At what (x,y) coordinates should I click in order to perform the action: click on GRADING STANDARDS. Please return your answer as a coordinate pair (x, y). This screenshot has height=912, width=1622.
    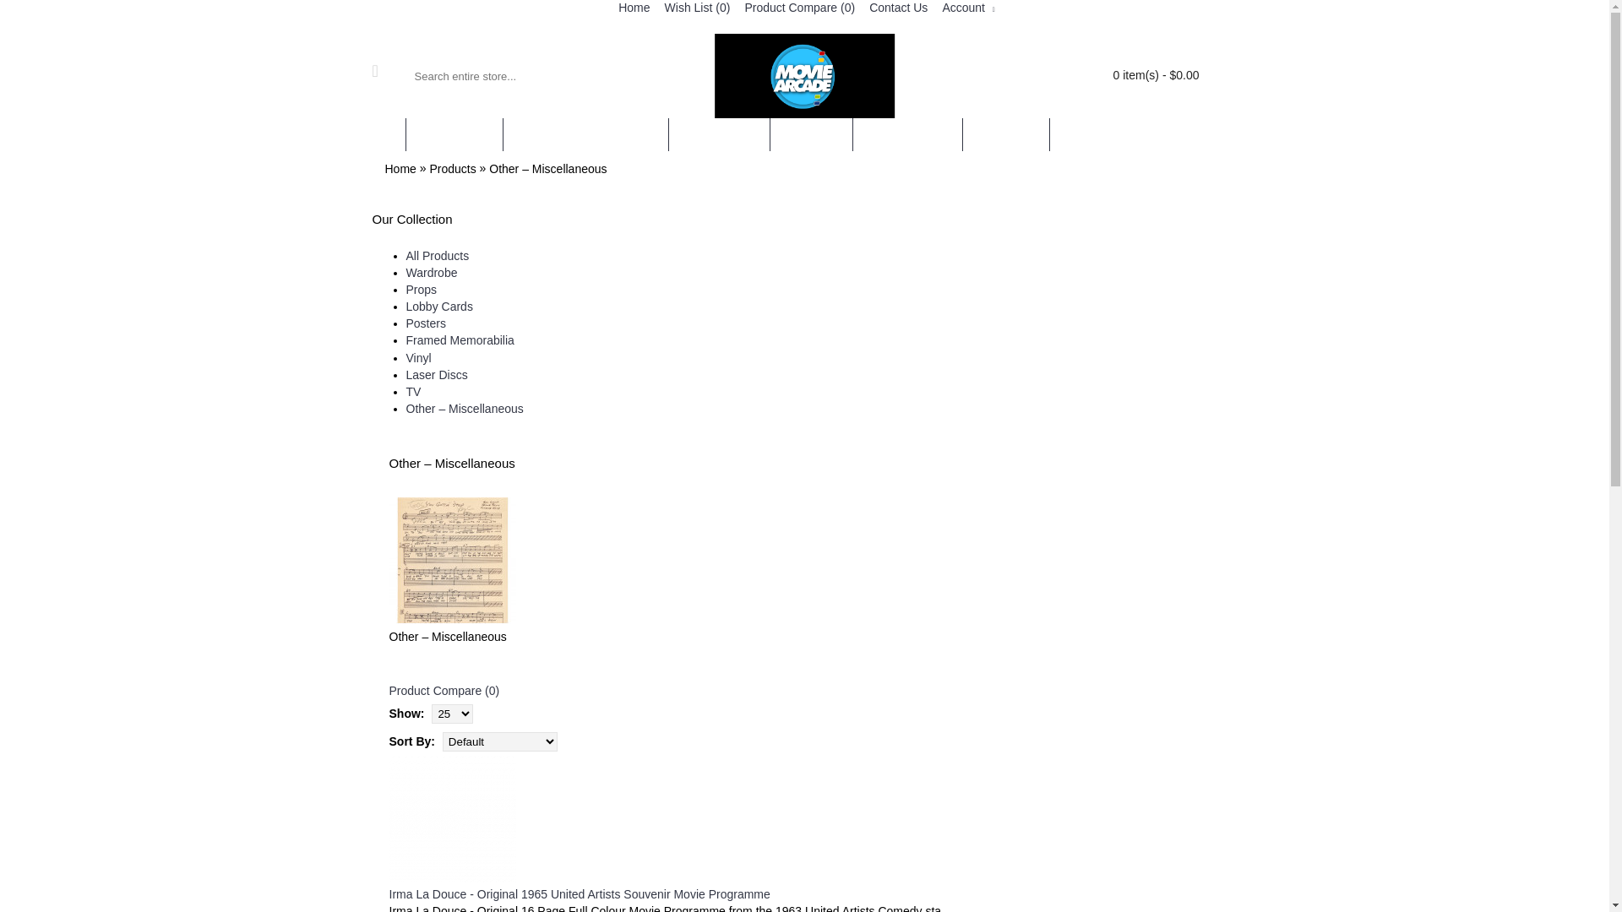
    Looking at the image, I should click on (586, 135).